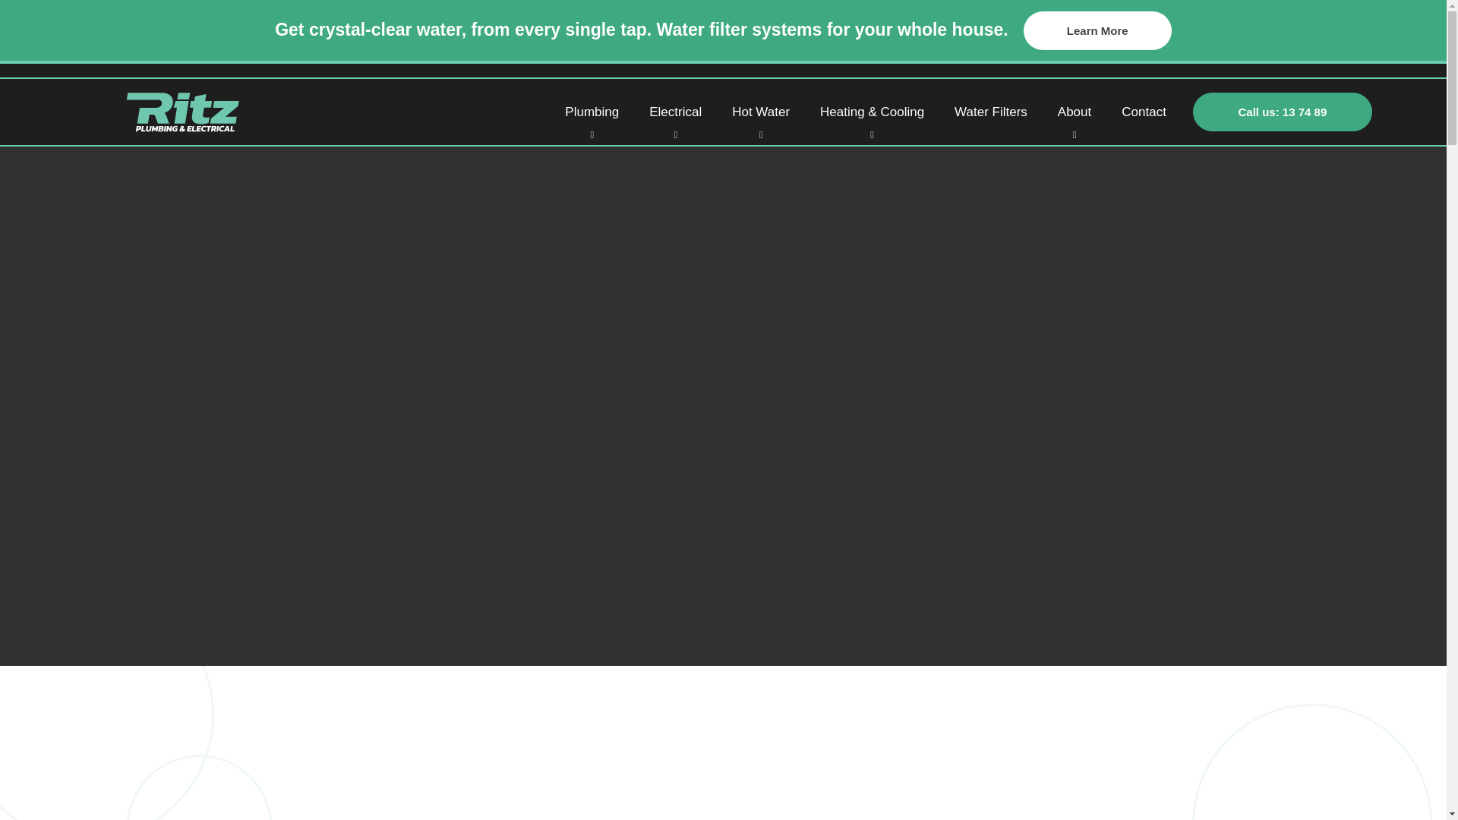  Describe the element at coordinates (1097, 30) in the screenshot. I see `Learn More` at that location.